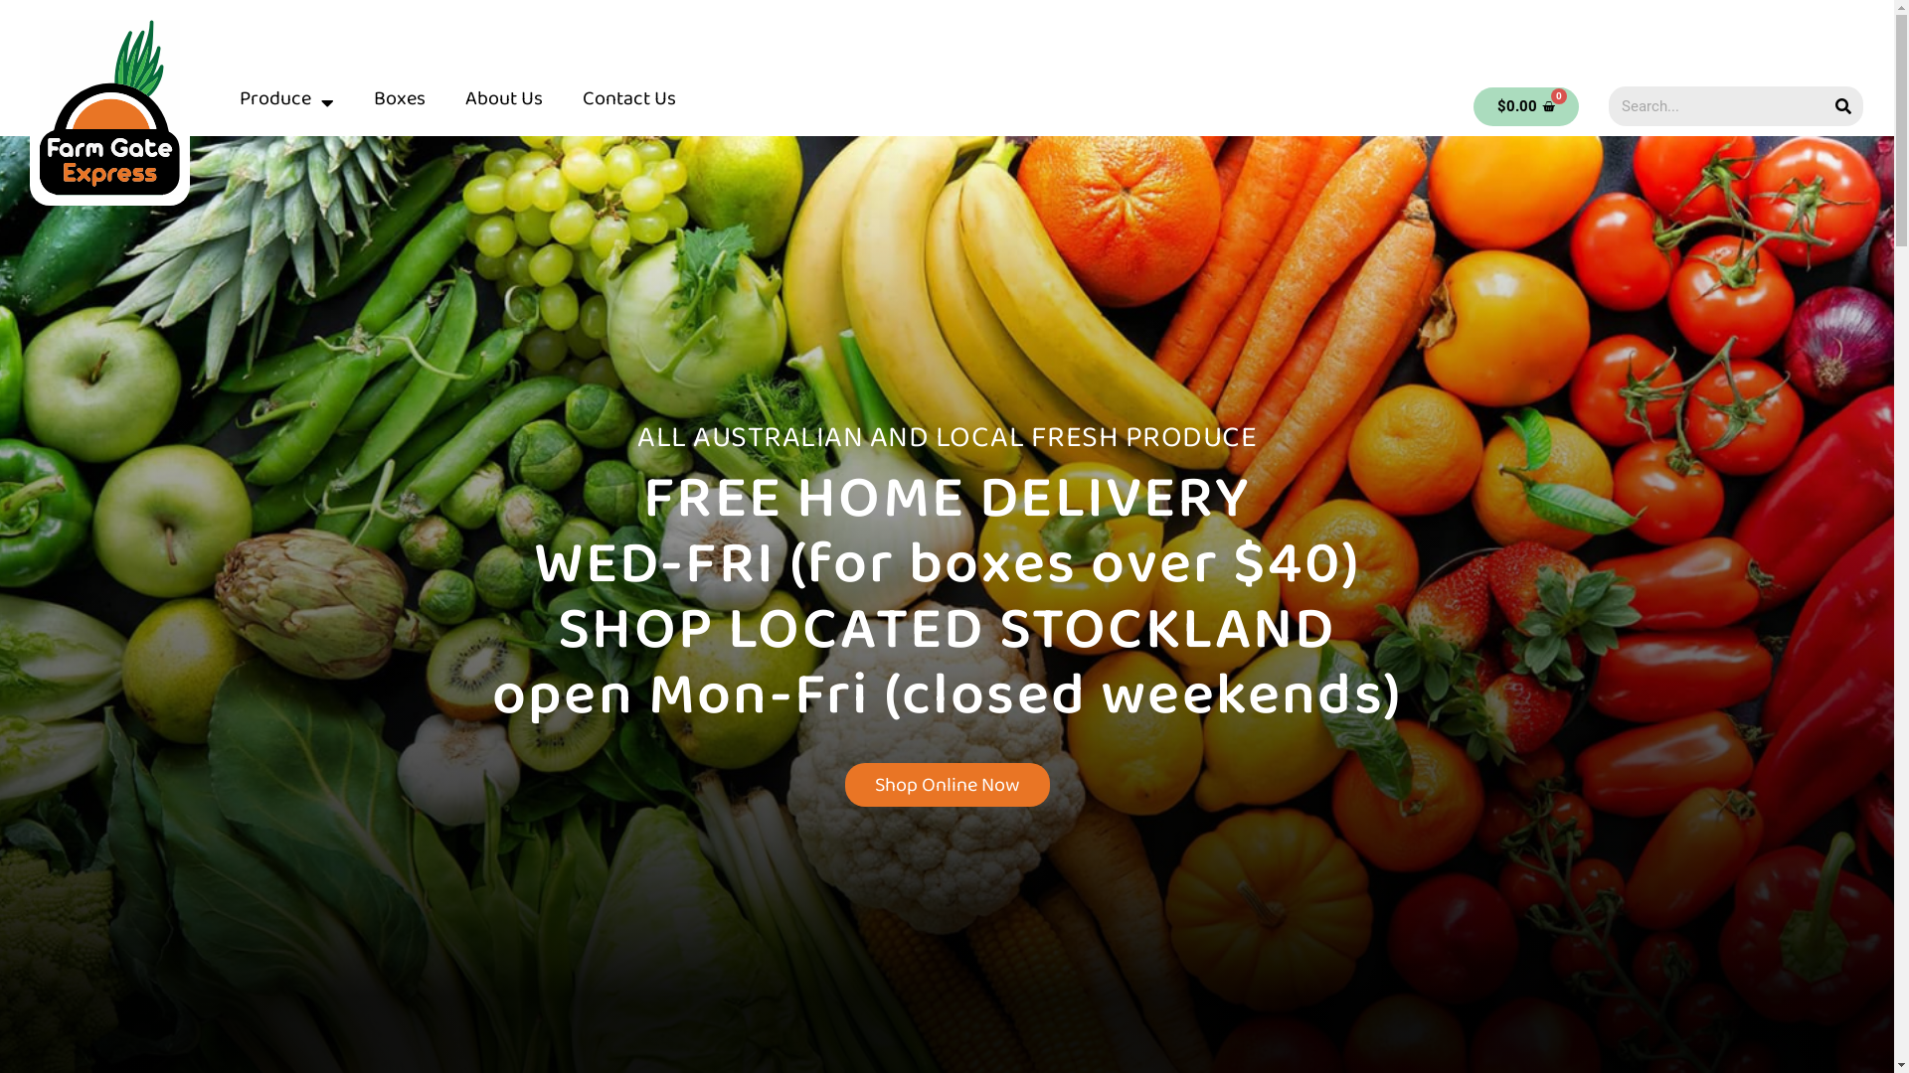  I want to click on About Us, so click(504, 103).